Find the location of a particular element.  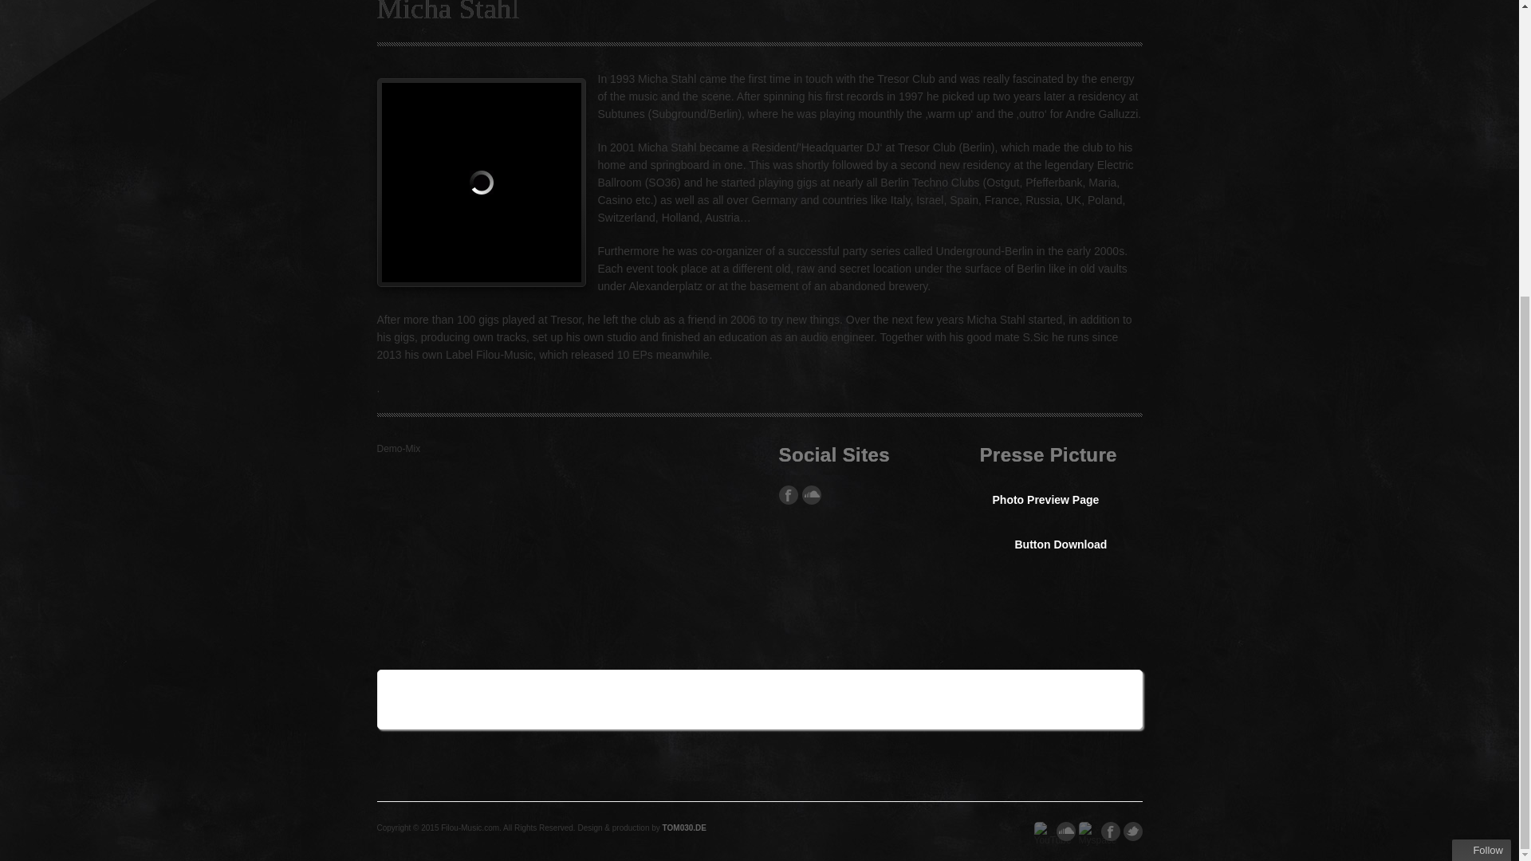

Technik ohne Macken is located at coordinates (684, 828).